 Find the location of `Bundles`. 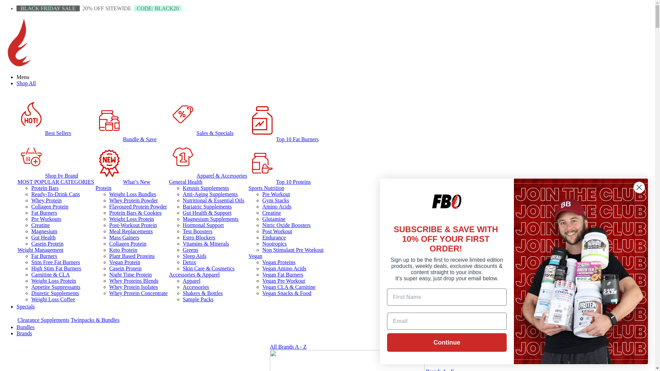

Bundles is located at coordinates (25, 327).